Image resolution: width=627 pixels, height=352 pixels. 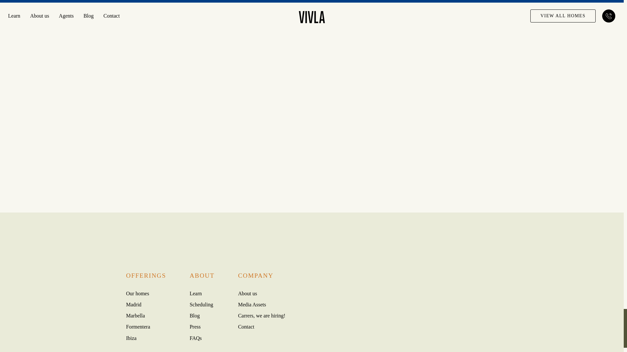 I want to click on Contact, so click(x=246, y=327).